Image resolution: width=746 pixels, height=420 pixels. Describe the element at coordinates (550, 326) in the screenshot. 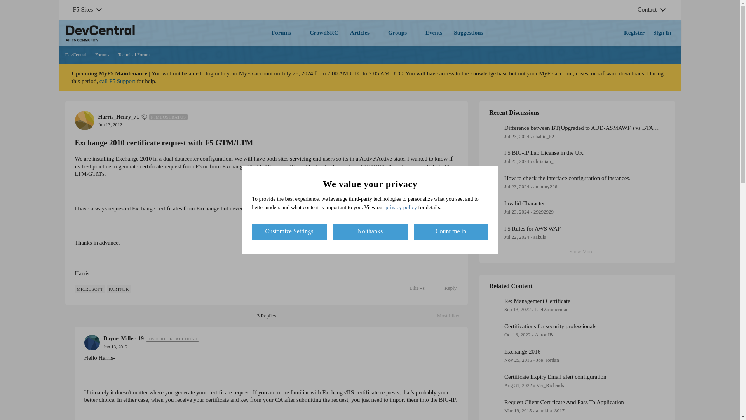

I see `July 22, 2024 at 4:34 PM` at that location.